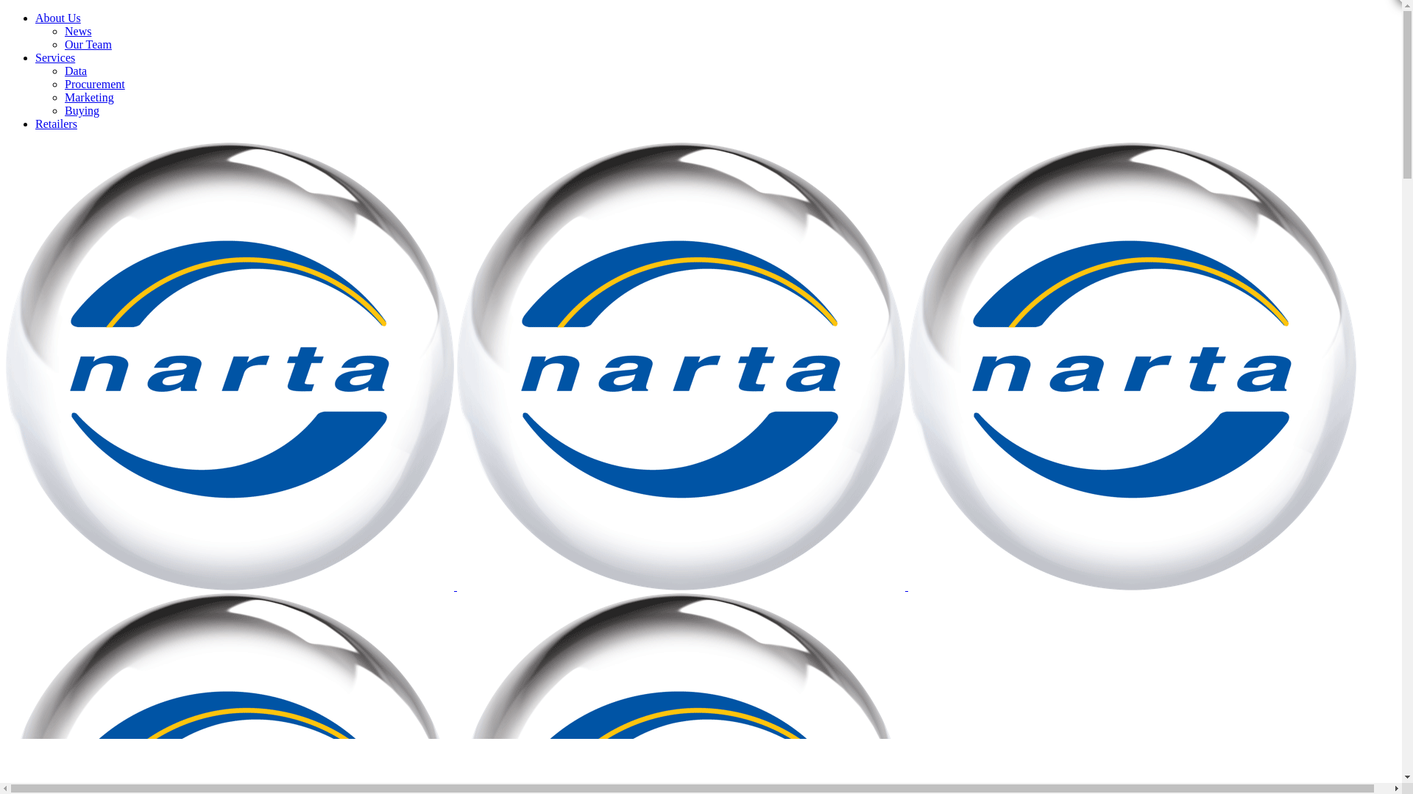 The width and height of the screenshot is (1413, 794). What do you see at coordinates (76, 71) in the screenshot?
I see `Data` at bounding box center [76, 71].